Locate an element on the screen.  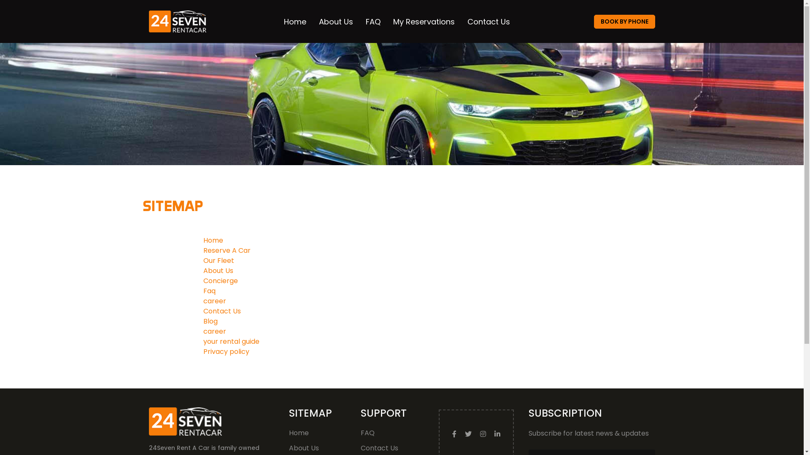
24 seven rent a car is located at coordinates (177, 21).